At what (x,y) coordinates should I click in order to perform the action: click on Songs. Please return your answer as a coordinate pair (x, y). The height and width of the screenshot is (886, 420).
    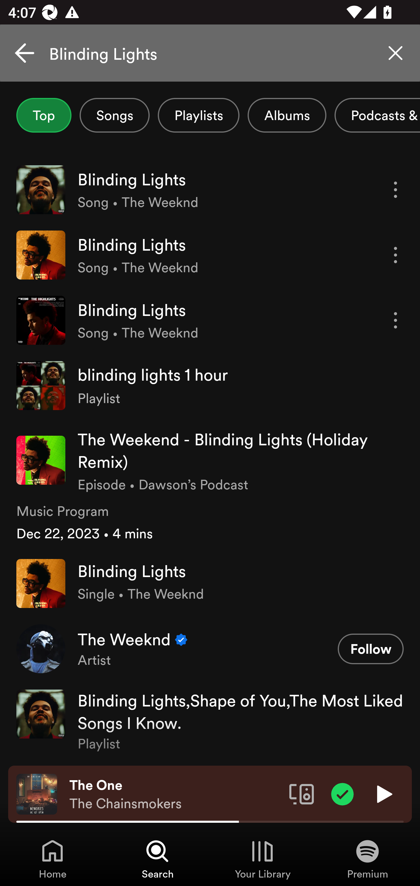
    Looking at the image, I should click on (114, 115).